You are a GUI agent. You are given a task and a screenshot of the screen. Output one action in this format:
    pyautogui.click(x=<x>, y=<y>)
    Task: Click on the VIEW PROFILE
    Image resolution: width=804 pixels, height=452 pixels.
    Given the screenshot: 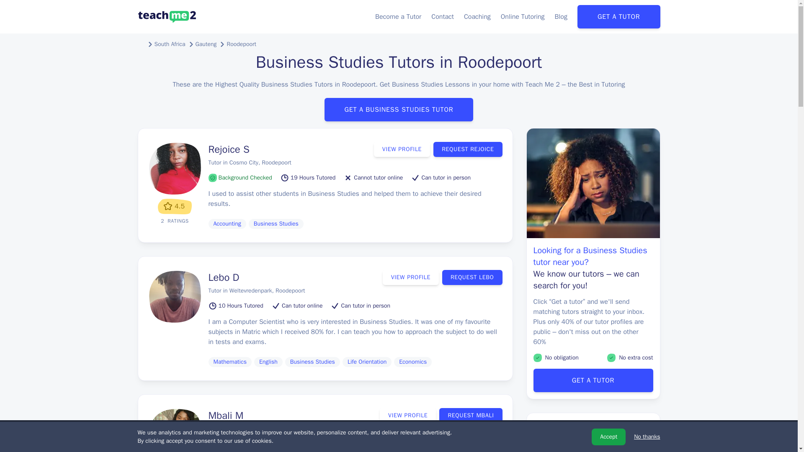 What is the action you would take?
    pyautogui.click(x=407, y=415)
    